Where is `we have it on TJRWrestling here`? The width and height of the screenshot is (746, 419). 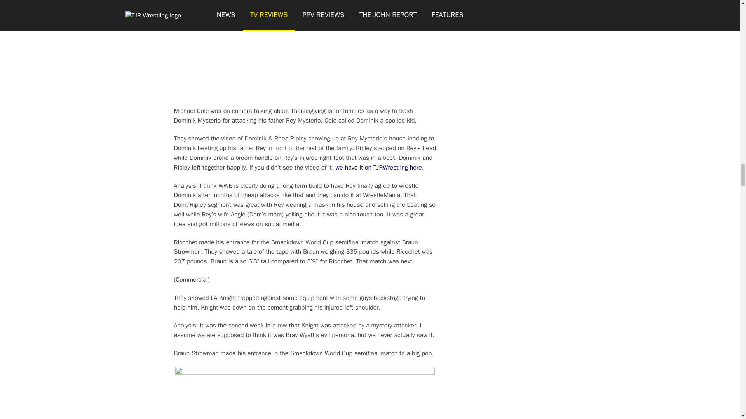
we have it on TJRWrestling here is located at coordinates (379, 168).